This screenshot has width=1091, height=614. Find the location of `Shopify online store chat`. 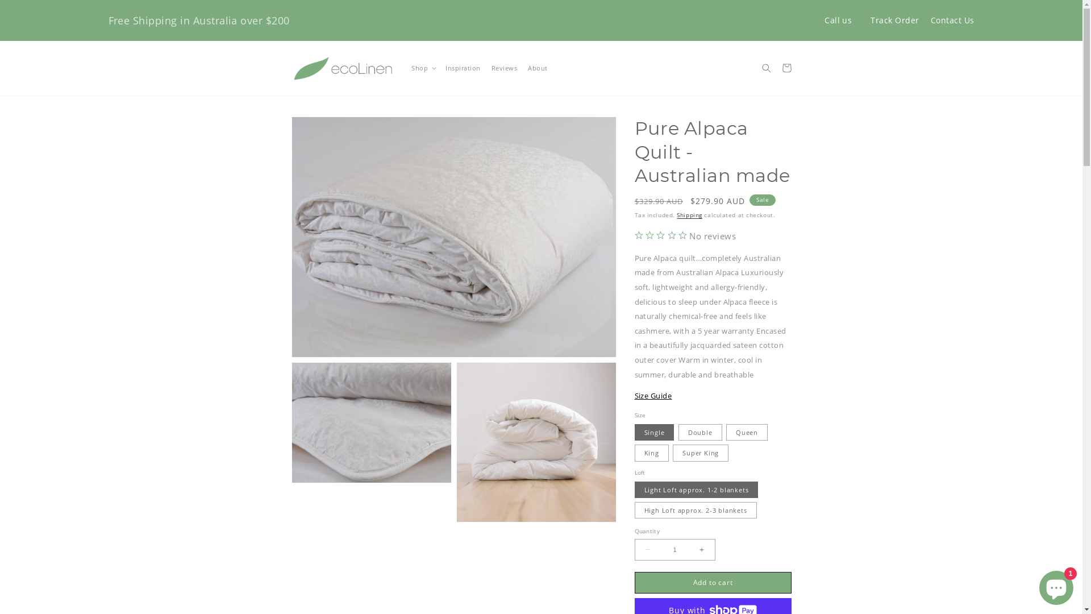

Shopify online store chat is located at coordinates (1056, 586).